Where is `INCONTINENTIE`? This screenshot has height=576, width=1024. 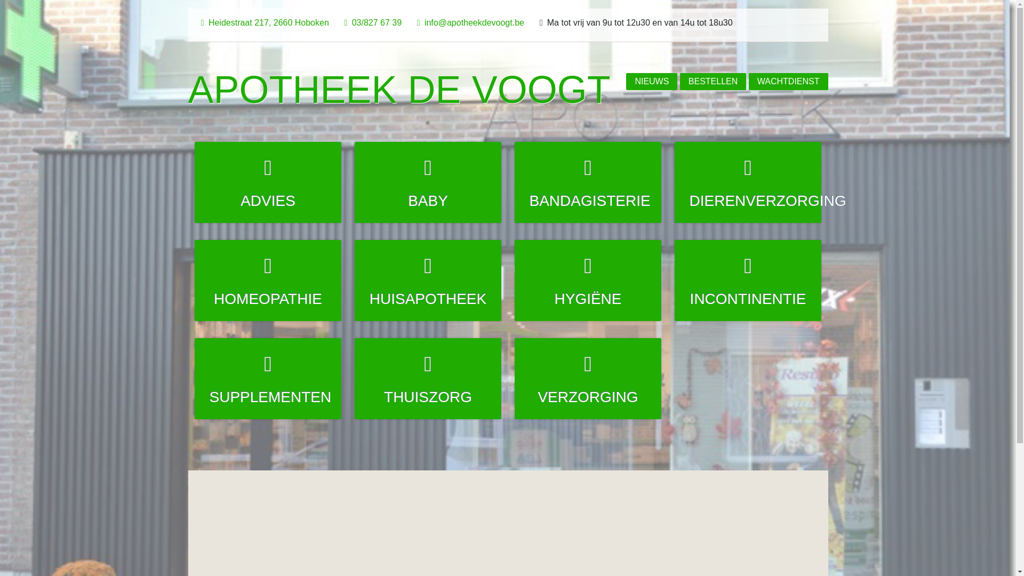 INCONTINENTIE is located at coordinates (748, 281).